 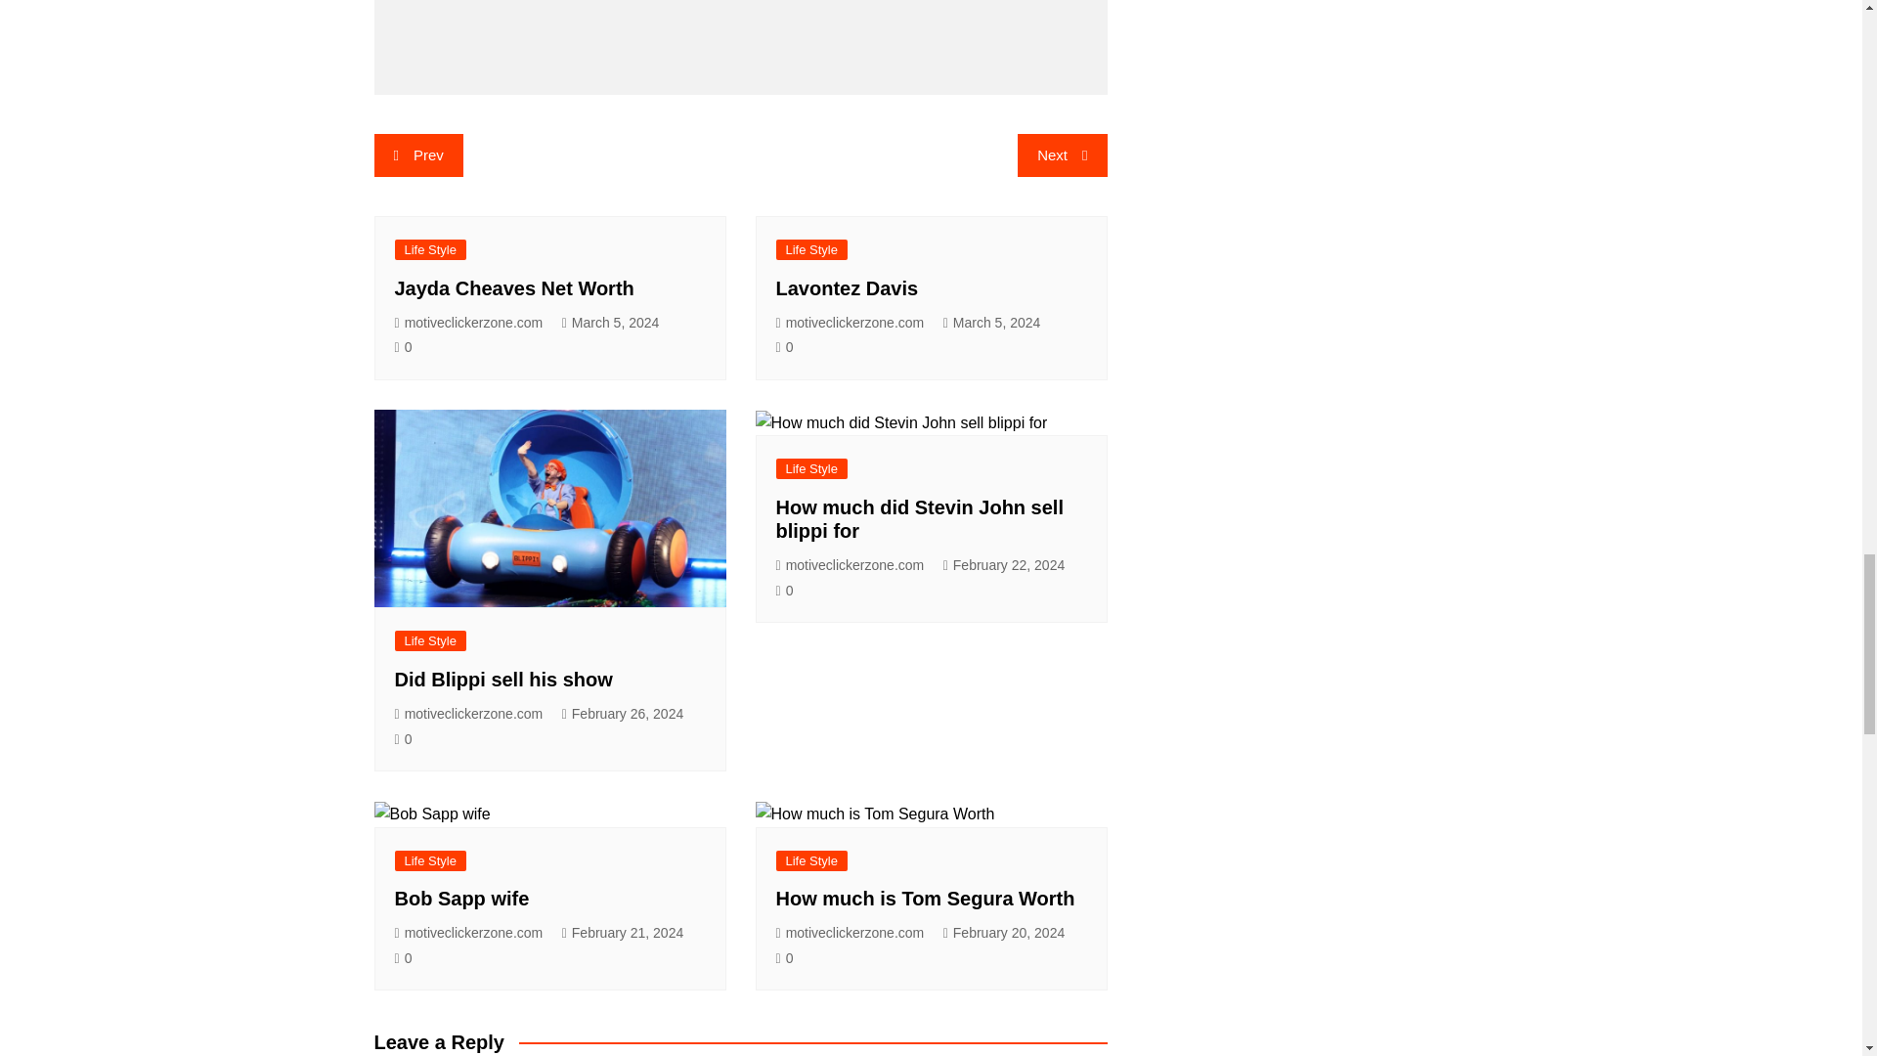 I want to click on Next, so click(x=1062, y=155).